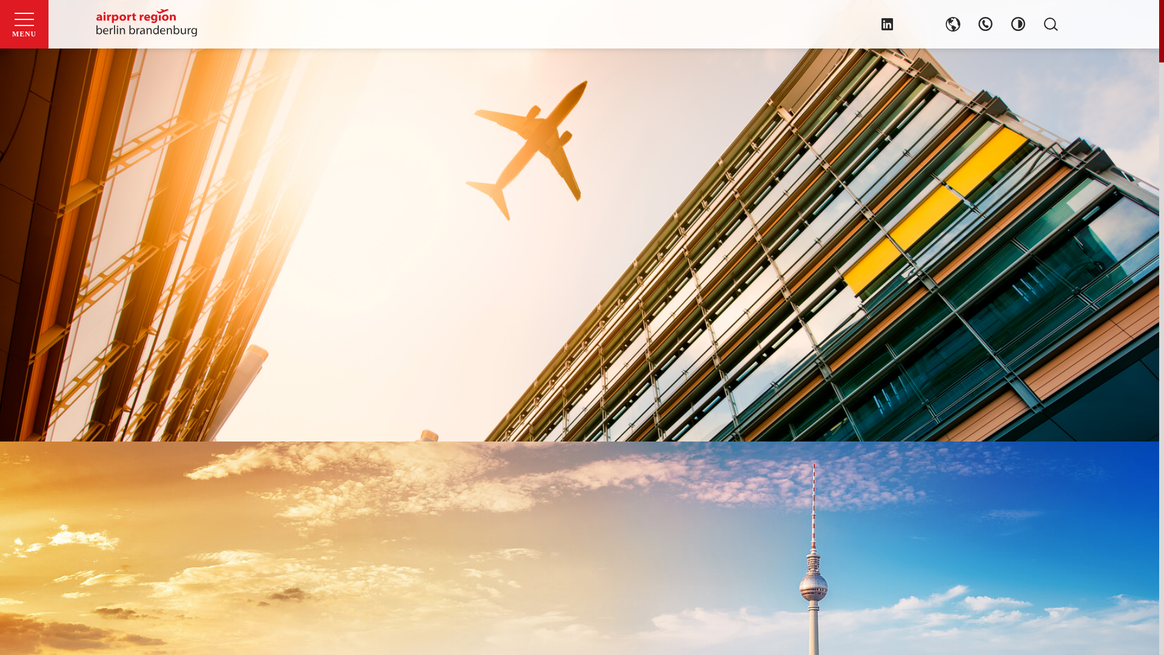 Image resolution: width=1164 pixels, height=655 pixels. I want to click on Contact, so click(986, 24).